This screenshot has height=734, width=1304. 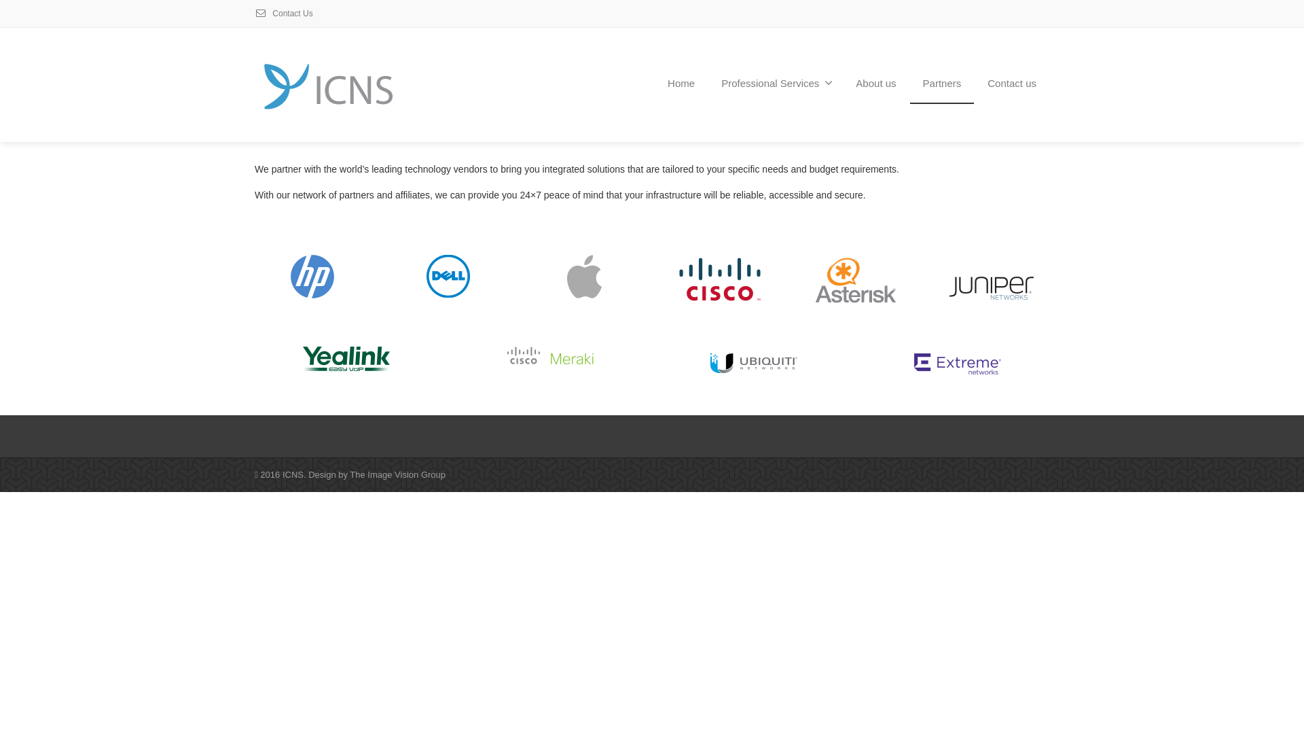 What do you see at coordinates (856, 280) in the screenshot?
I see `650px-Asterisk_Logo` at bounding box center [856, 280].